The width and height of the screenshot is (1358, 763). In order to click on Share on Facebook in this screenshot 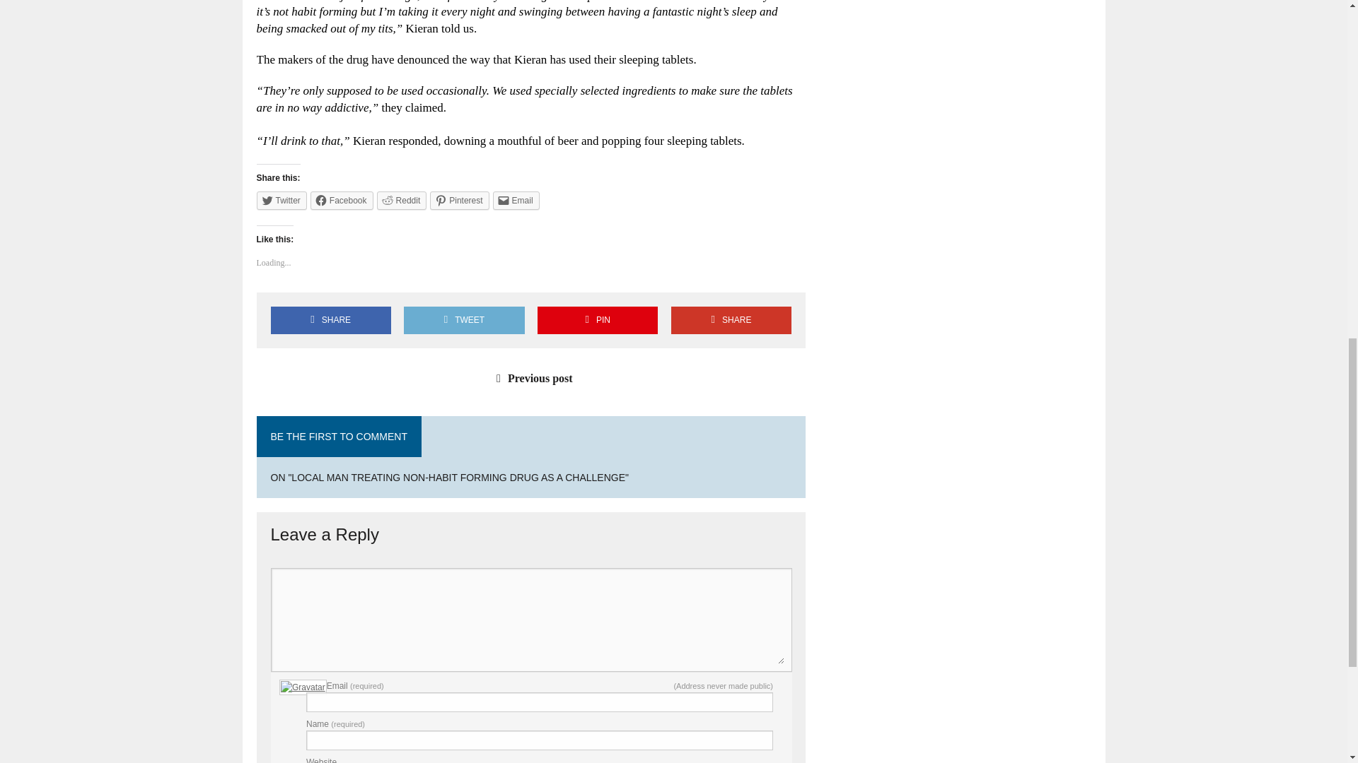, I will do `click(330, 321)`.